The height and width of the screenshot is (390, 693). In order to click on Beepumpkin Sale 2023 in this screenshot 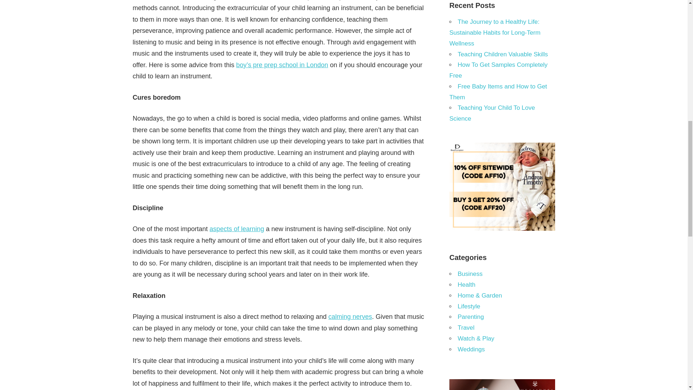, I will do `click(502, 229)`.